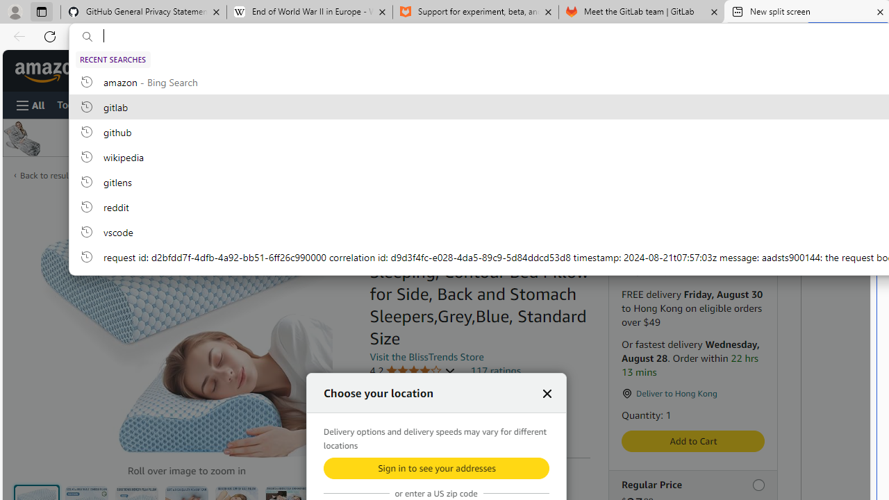 Image resolution: width=889 pixels, height=500 pixels. I want to click on Go, so click(501, 71).